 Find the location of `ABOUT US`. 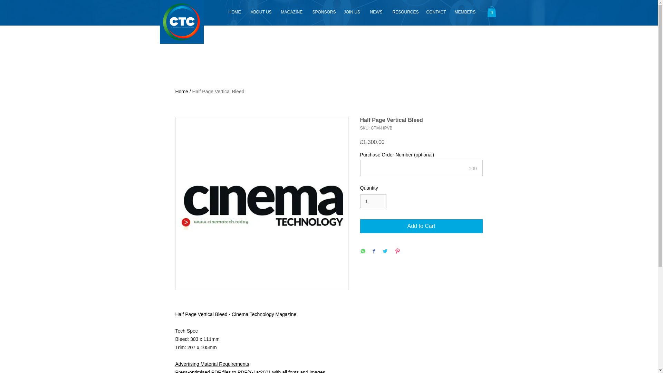

ABOUT US is located at coordinates (260, 12).